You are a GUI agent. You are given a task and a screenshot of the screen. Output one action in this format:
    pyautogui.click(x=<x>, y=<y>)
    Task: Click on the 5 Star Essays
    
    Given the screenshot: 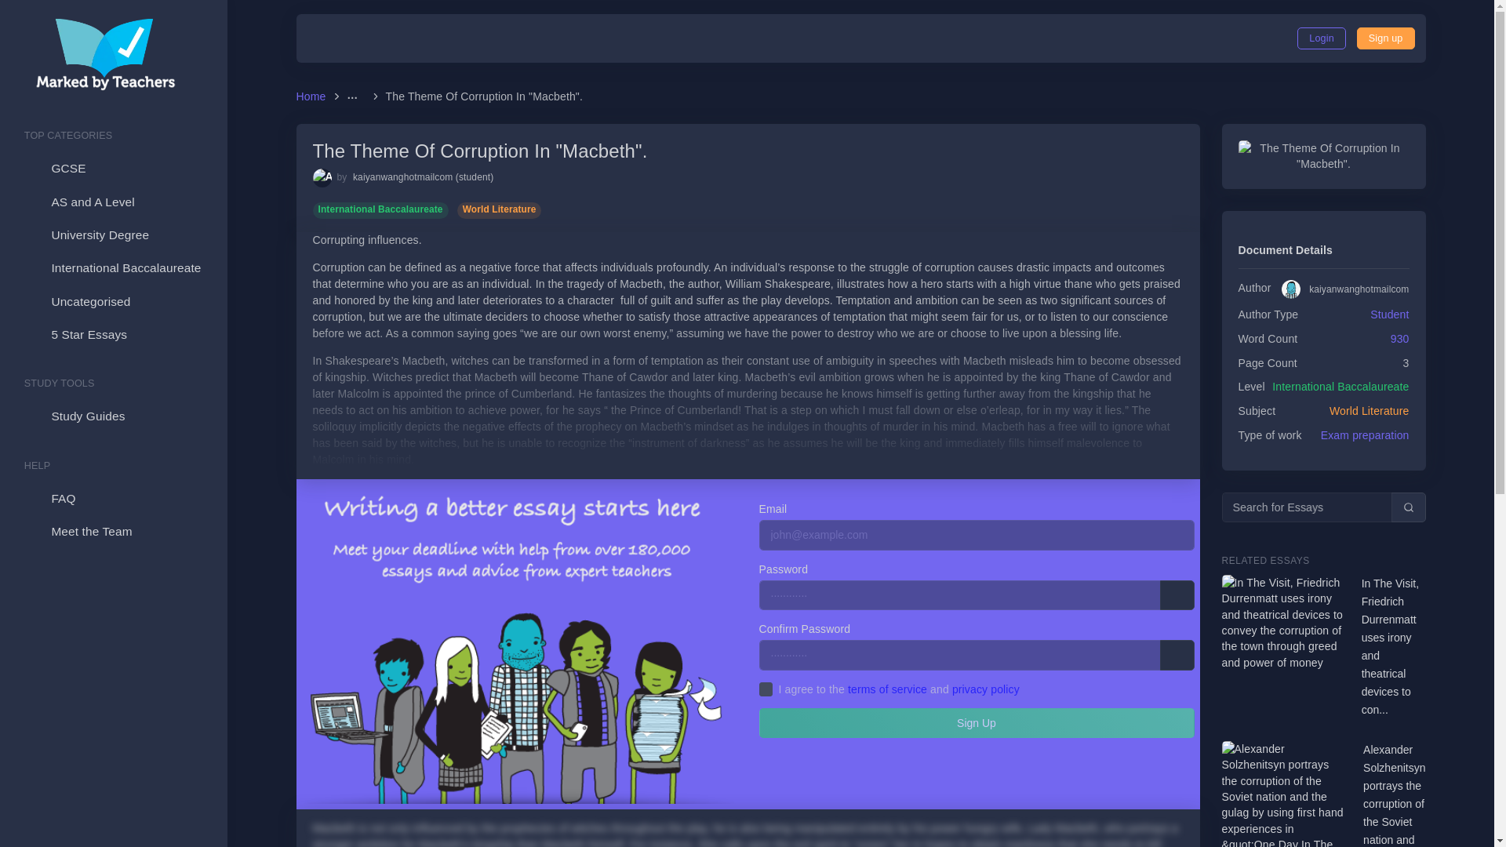 What is the action you would take?
    pyautogui.click(x=113, y=335)
    